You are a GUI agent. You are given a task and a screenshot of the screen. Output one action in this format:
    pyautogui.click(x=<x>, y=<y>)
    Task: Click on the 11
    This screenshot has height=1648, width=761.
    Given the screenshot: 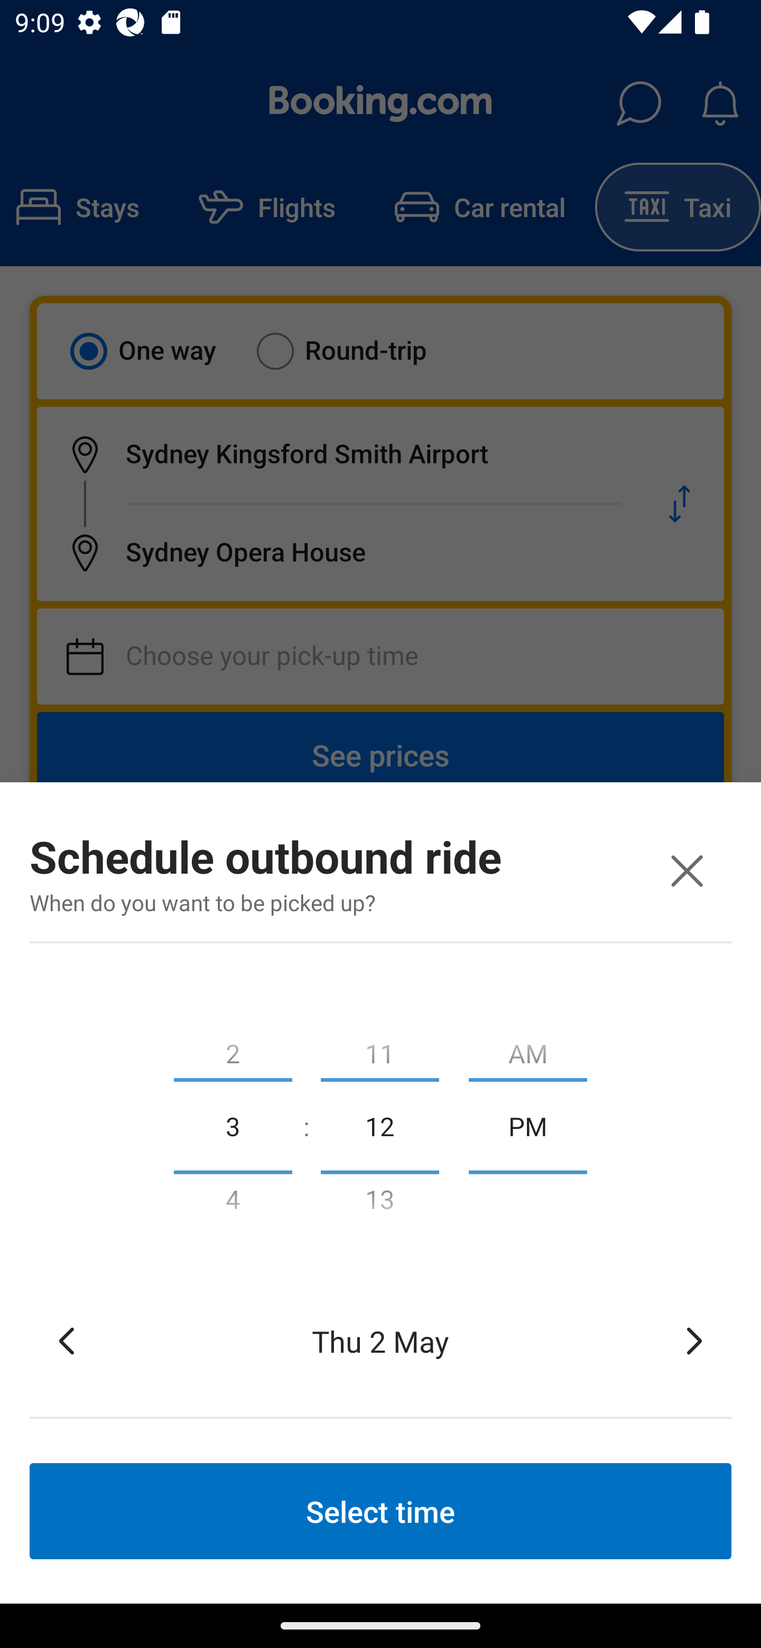 What is the action you would take?
    pyautogui.click(x=379, y=1049)
    